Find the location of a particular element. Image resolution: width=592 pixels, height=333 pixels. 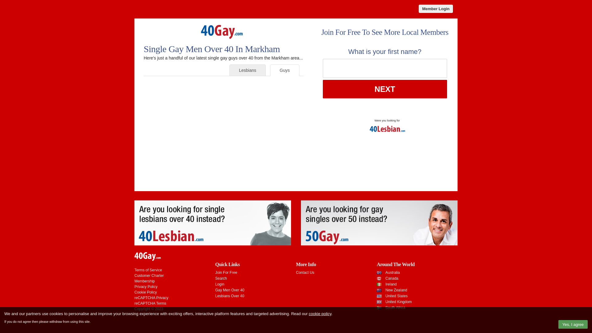

Join For Free is located at coordinates (226, 273).